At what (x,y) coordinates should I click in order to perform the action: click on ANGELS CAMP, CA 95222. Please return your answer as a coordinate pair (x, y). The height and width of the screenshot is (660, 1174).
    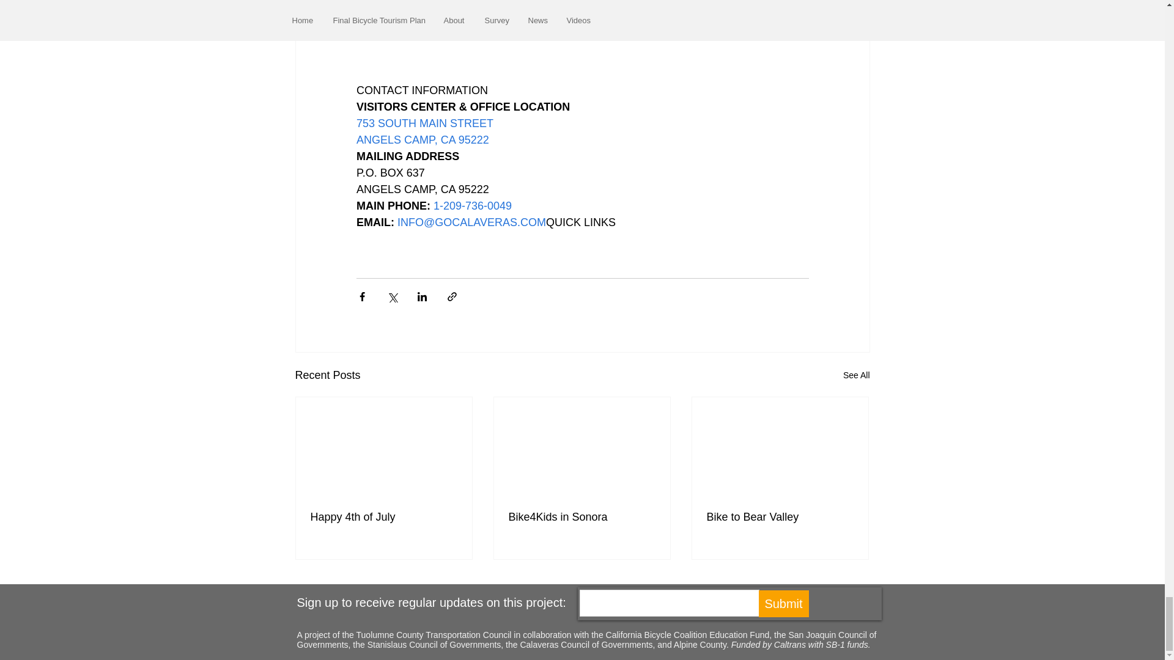
    Looking at the image, I should click on (422, 139).